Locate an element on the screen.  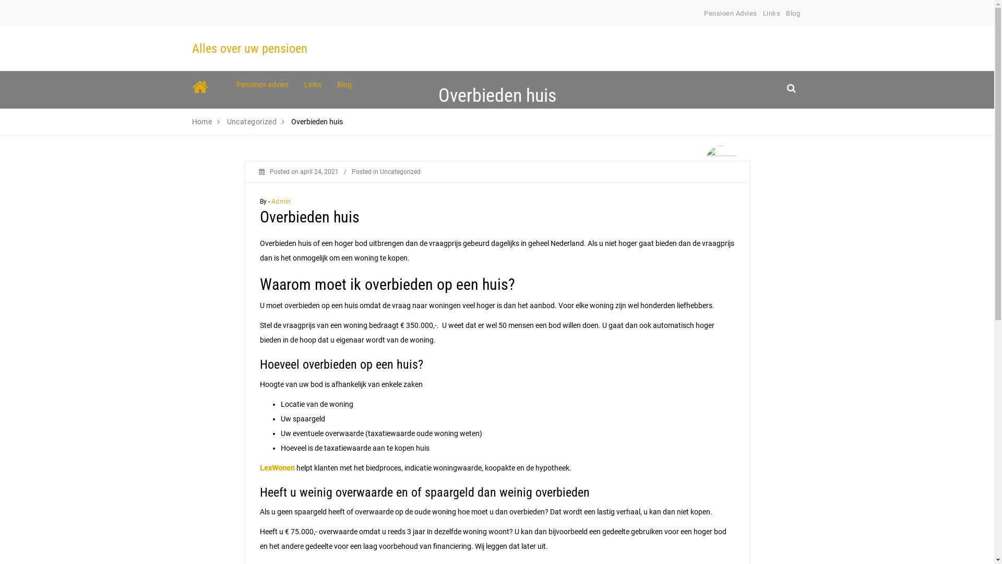
Home is located at coordinates (202, 122).